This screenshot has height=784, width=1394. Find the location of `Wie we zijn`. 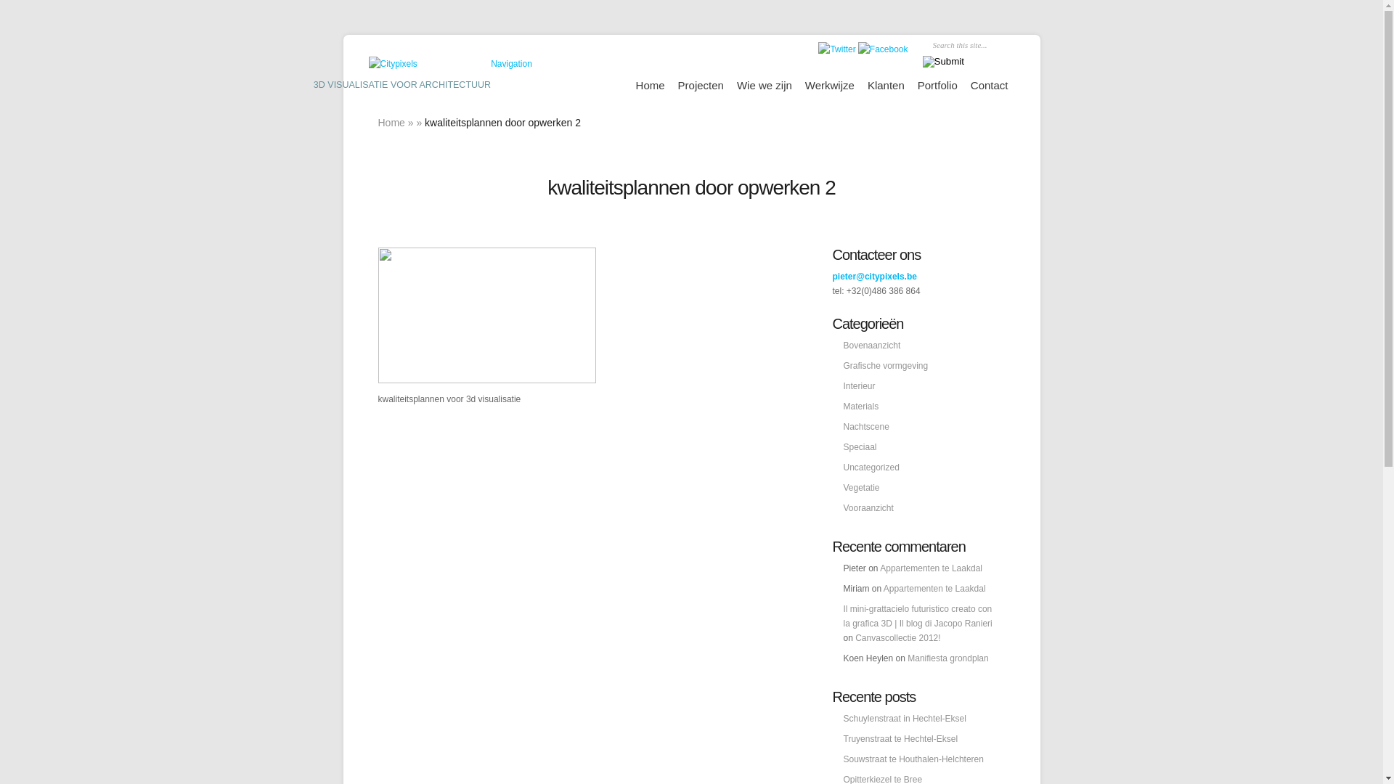

Wie we zijn is located at coordinates (765, 86).